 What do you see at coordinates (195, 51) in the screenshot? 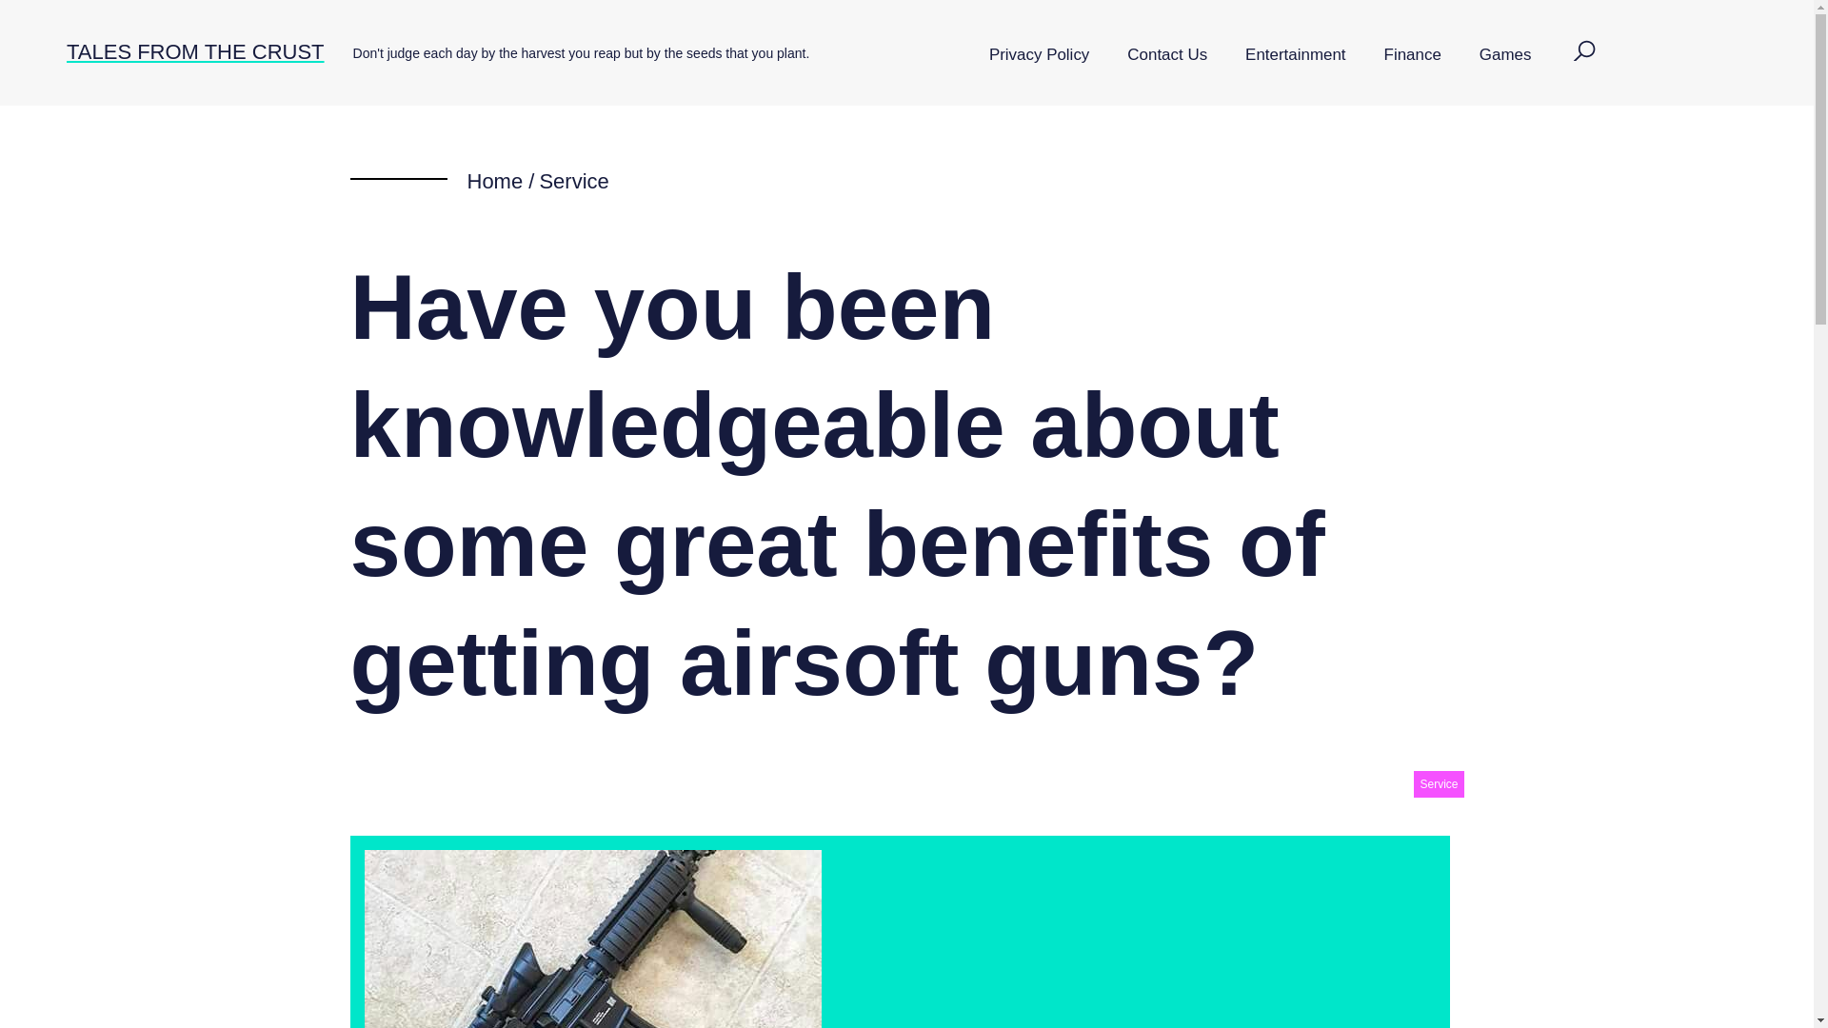
I see `TALES FROM THE CRUST` at bounding box center [195, 51].